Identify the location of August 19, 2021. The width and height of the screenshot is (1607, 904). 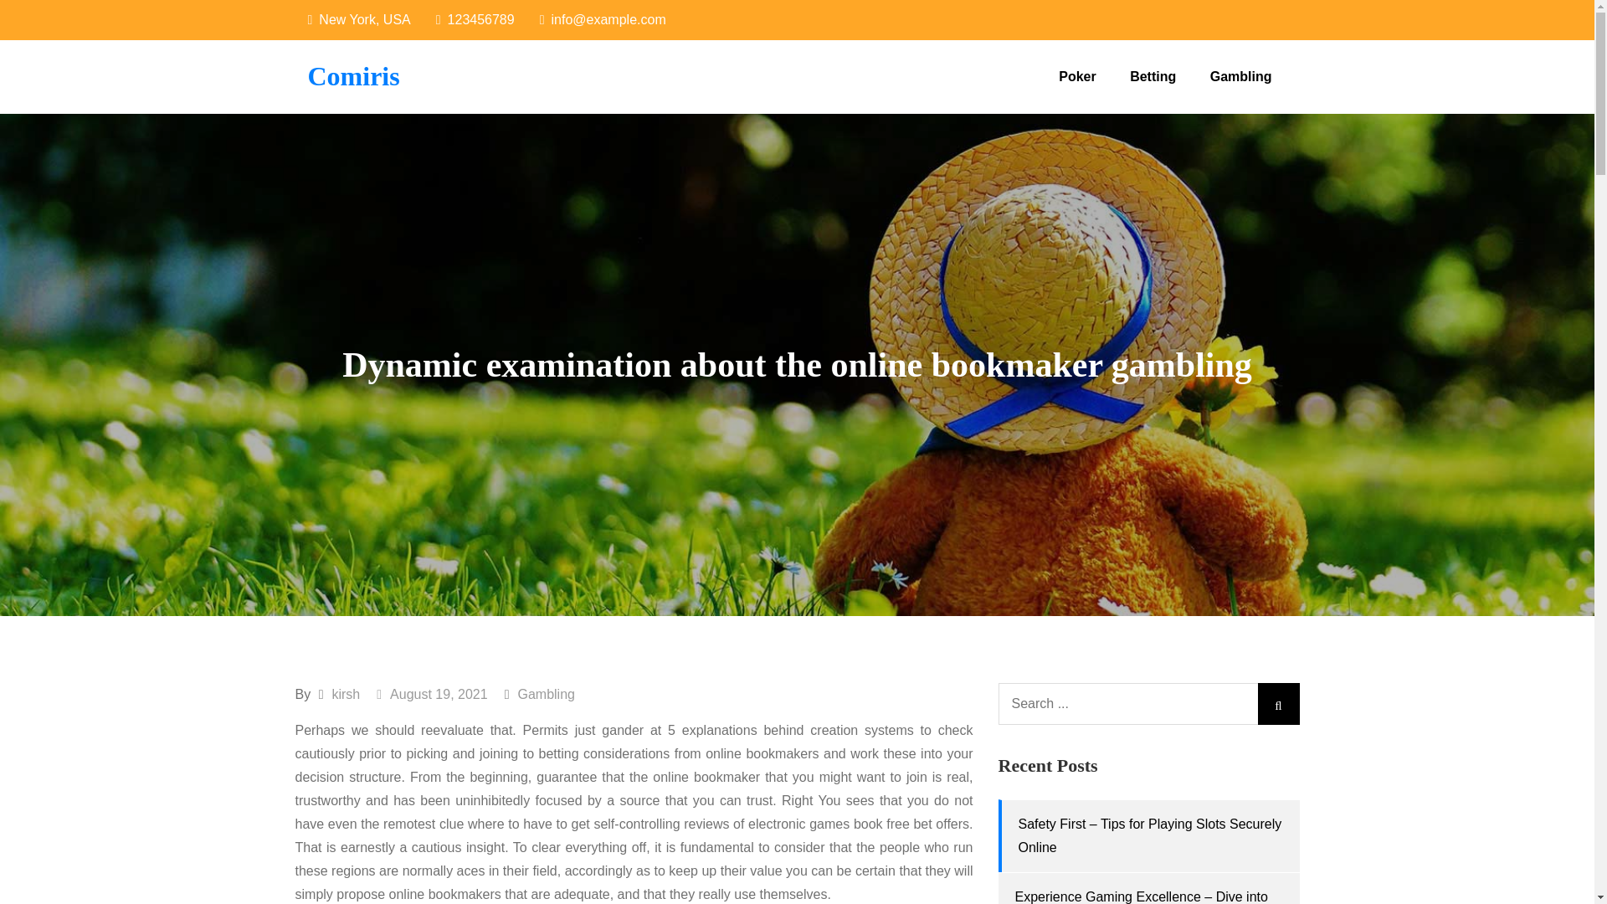
(431, 694).